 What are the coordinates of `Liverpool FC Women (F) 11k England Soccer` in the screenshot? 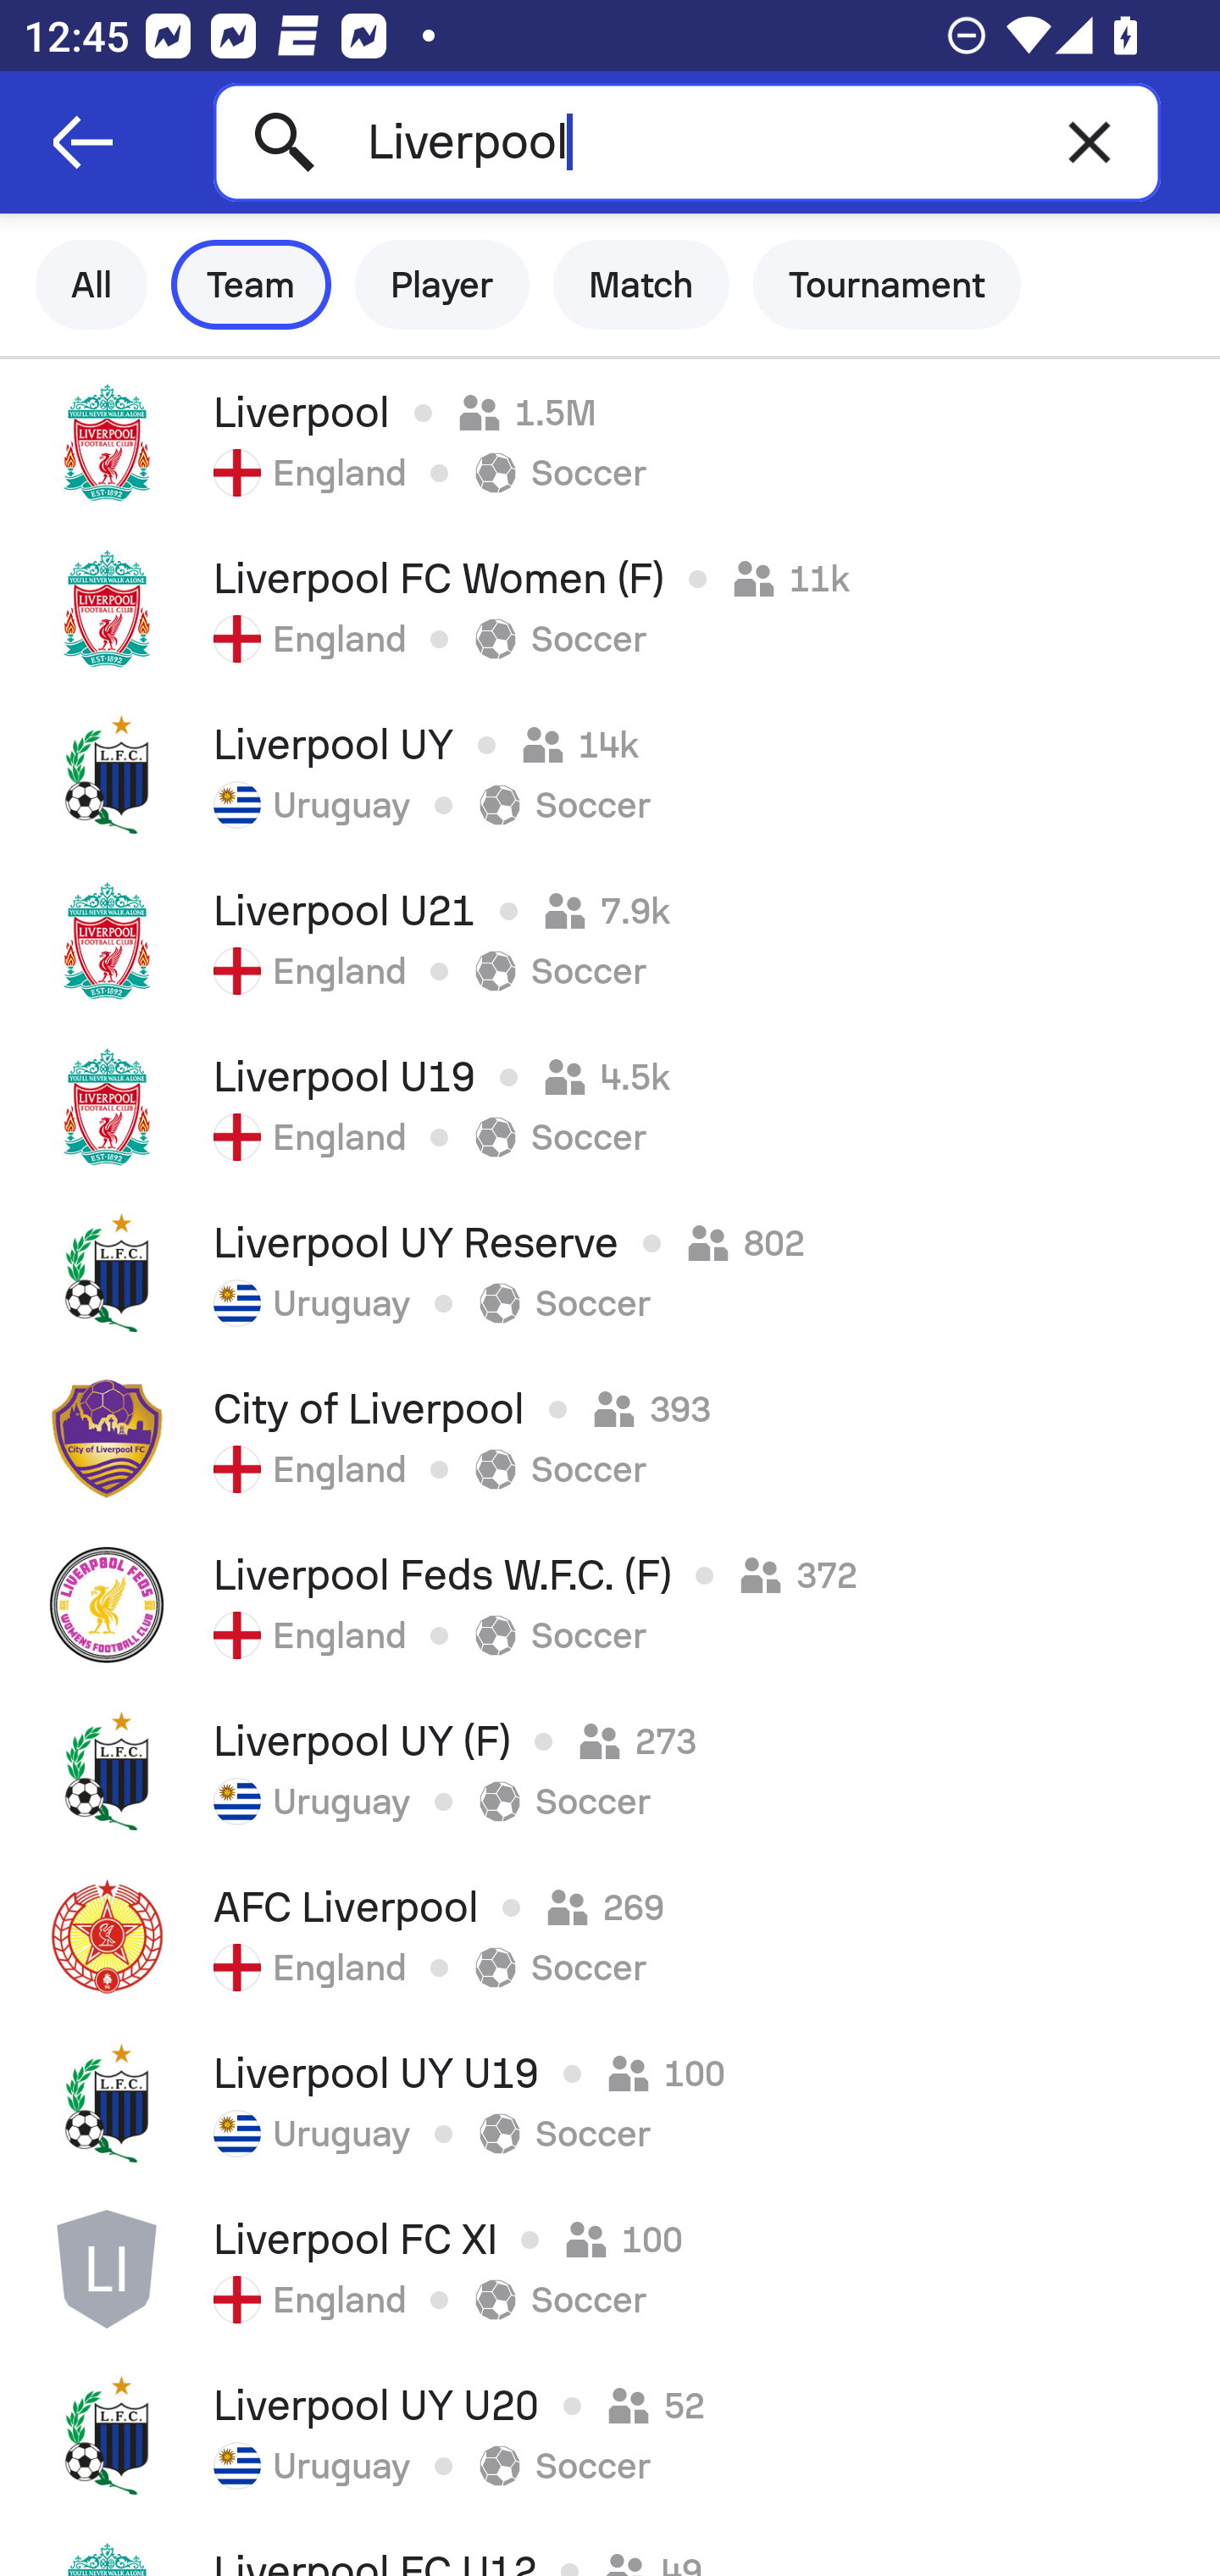 It's located at (610, 608).